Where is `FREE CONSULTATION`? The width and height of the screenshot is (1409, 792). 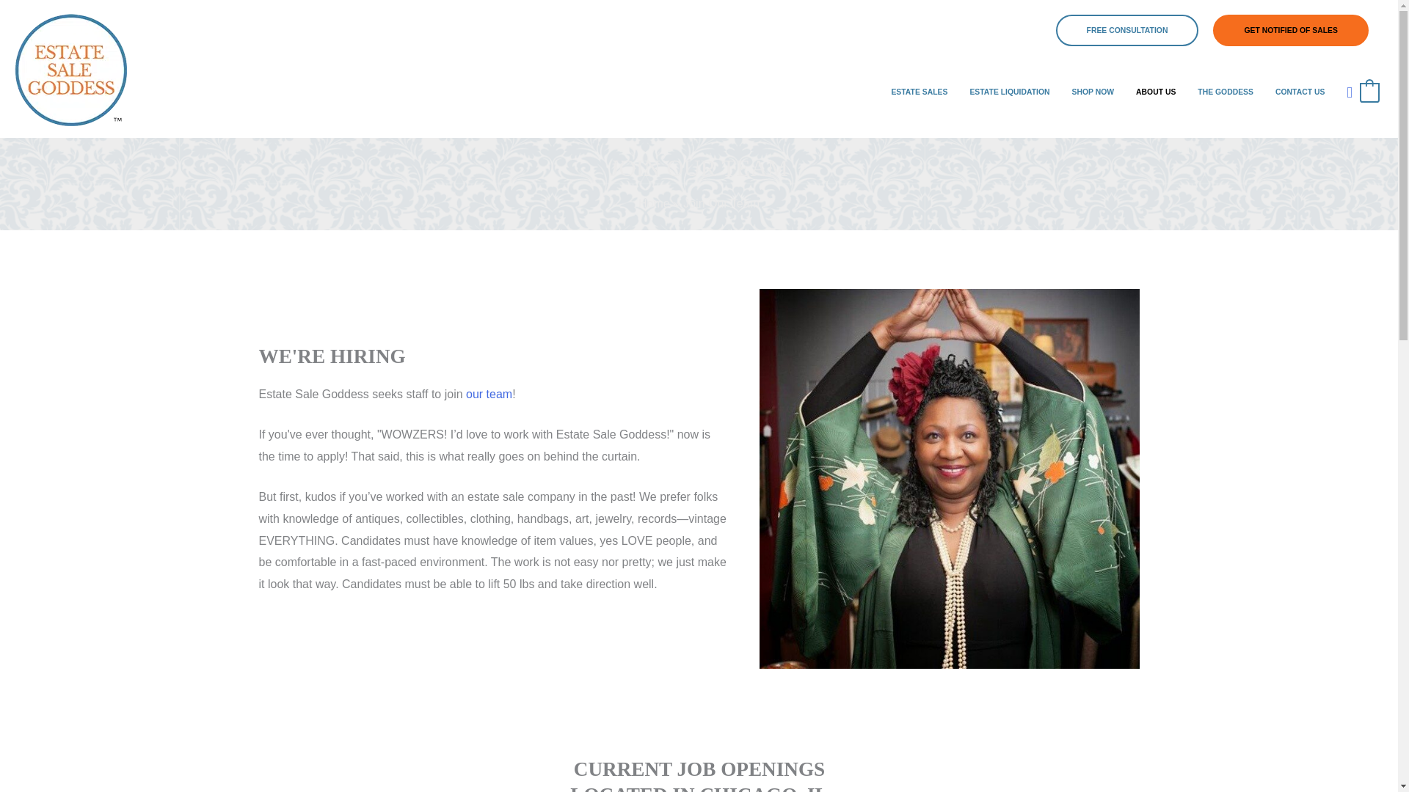 FREE CONSULTATION is located at coordinates (1127, 30).